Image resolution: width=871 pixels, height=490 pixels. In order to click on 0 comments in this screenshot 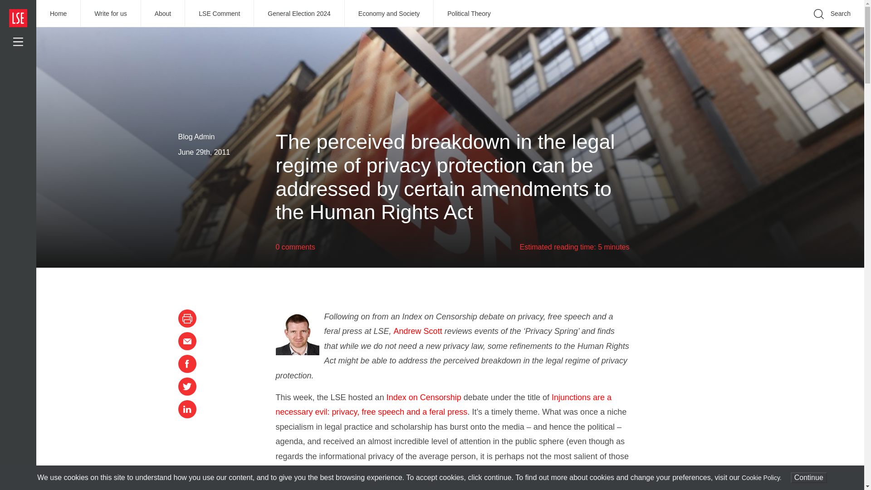, I will do `click(296, 247)`.